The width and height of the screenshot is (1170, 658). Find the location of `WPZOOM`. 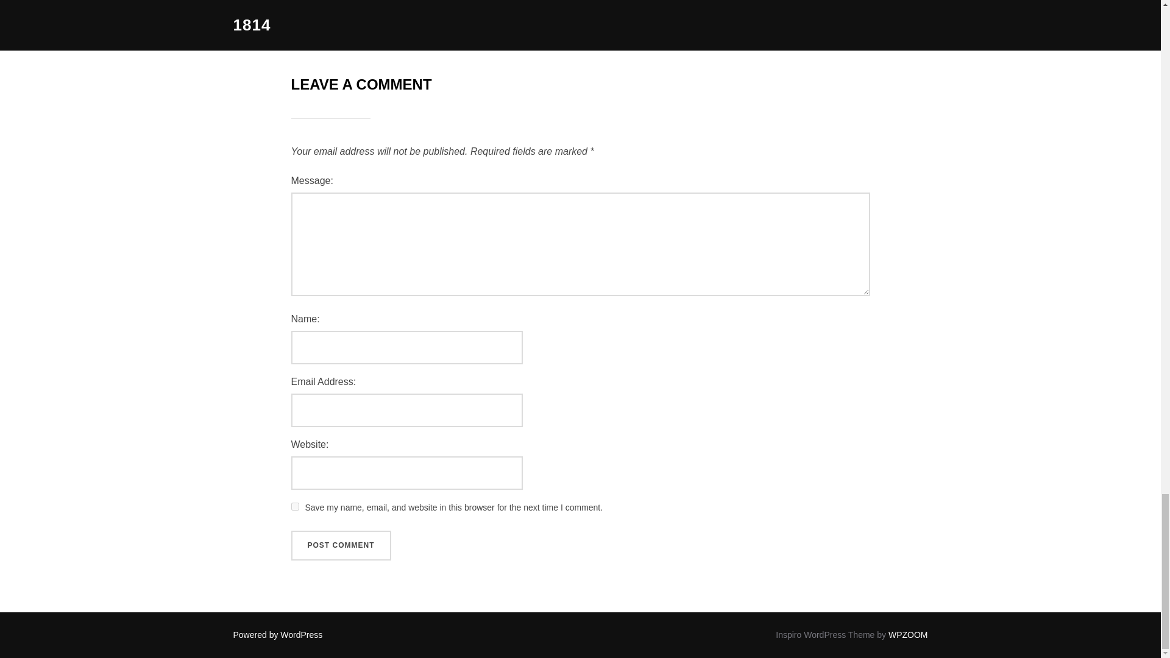

WPZOOM is located at coordinates (908, 634).